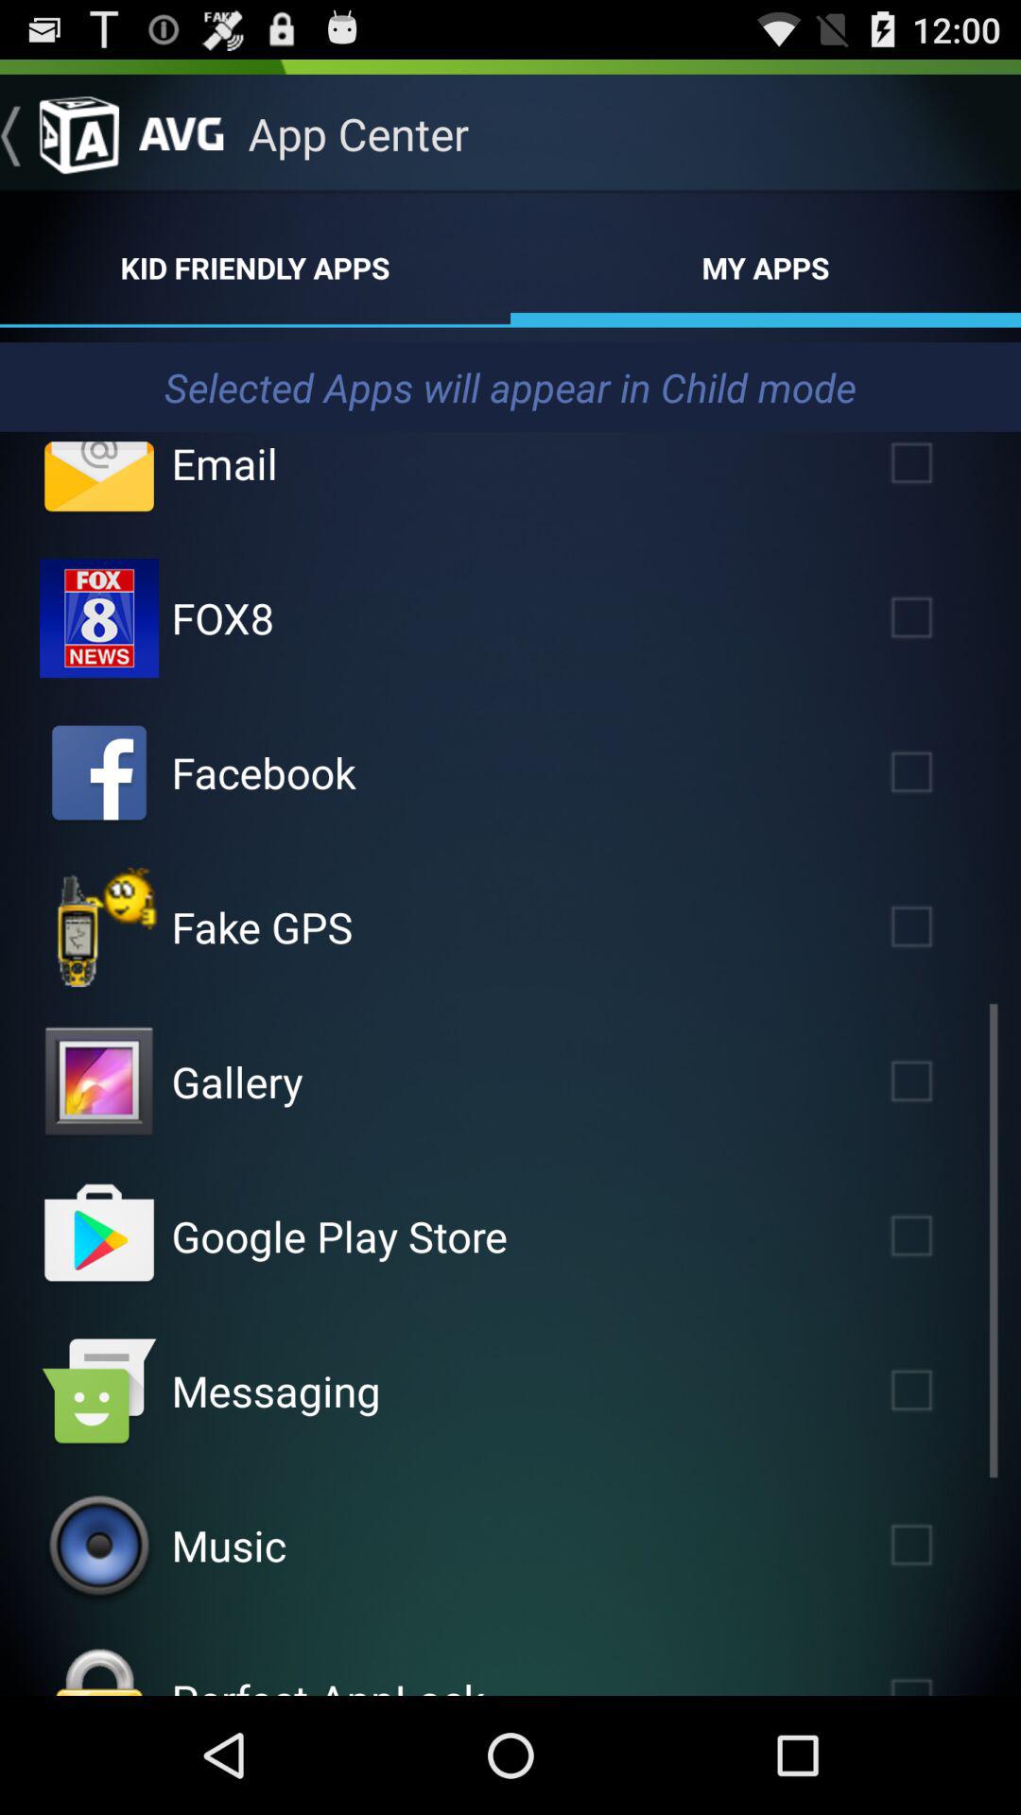  Describe the element at coordinates (99, 1546) in the screenshot. I see `button to go to music` at that location.